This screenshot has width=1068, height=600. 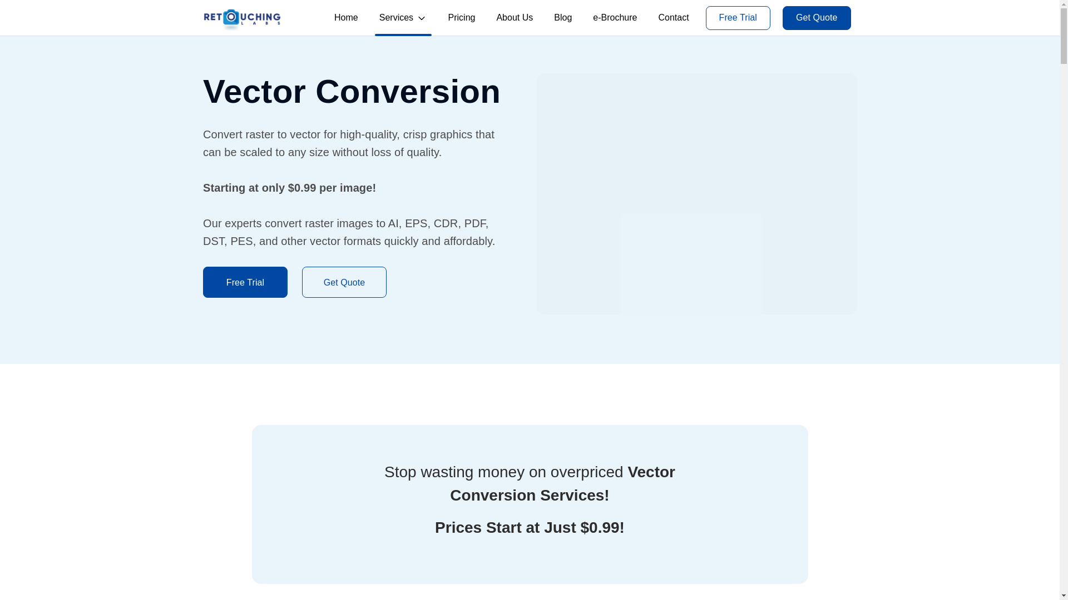 I want to click on Pricing, so click(x=462, y=18).